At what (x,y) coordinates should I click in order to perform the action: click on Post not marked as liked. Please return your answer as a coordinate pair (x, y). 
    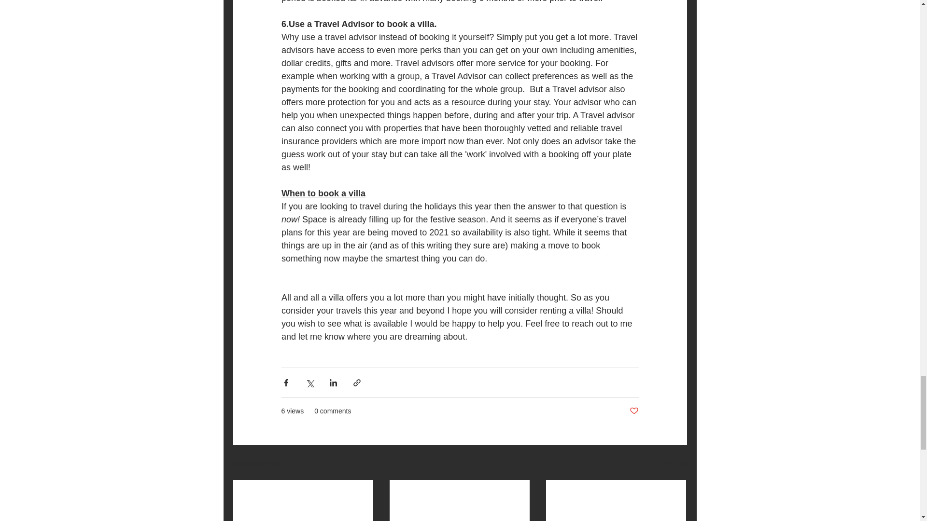
    Looking at the image, I should click on (633, 411).